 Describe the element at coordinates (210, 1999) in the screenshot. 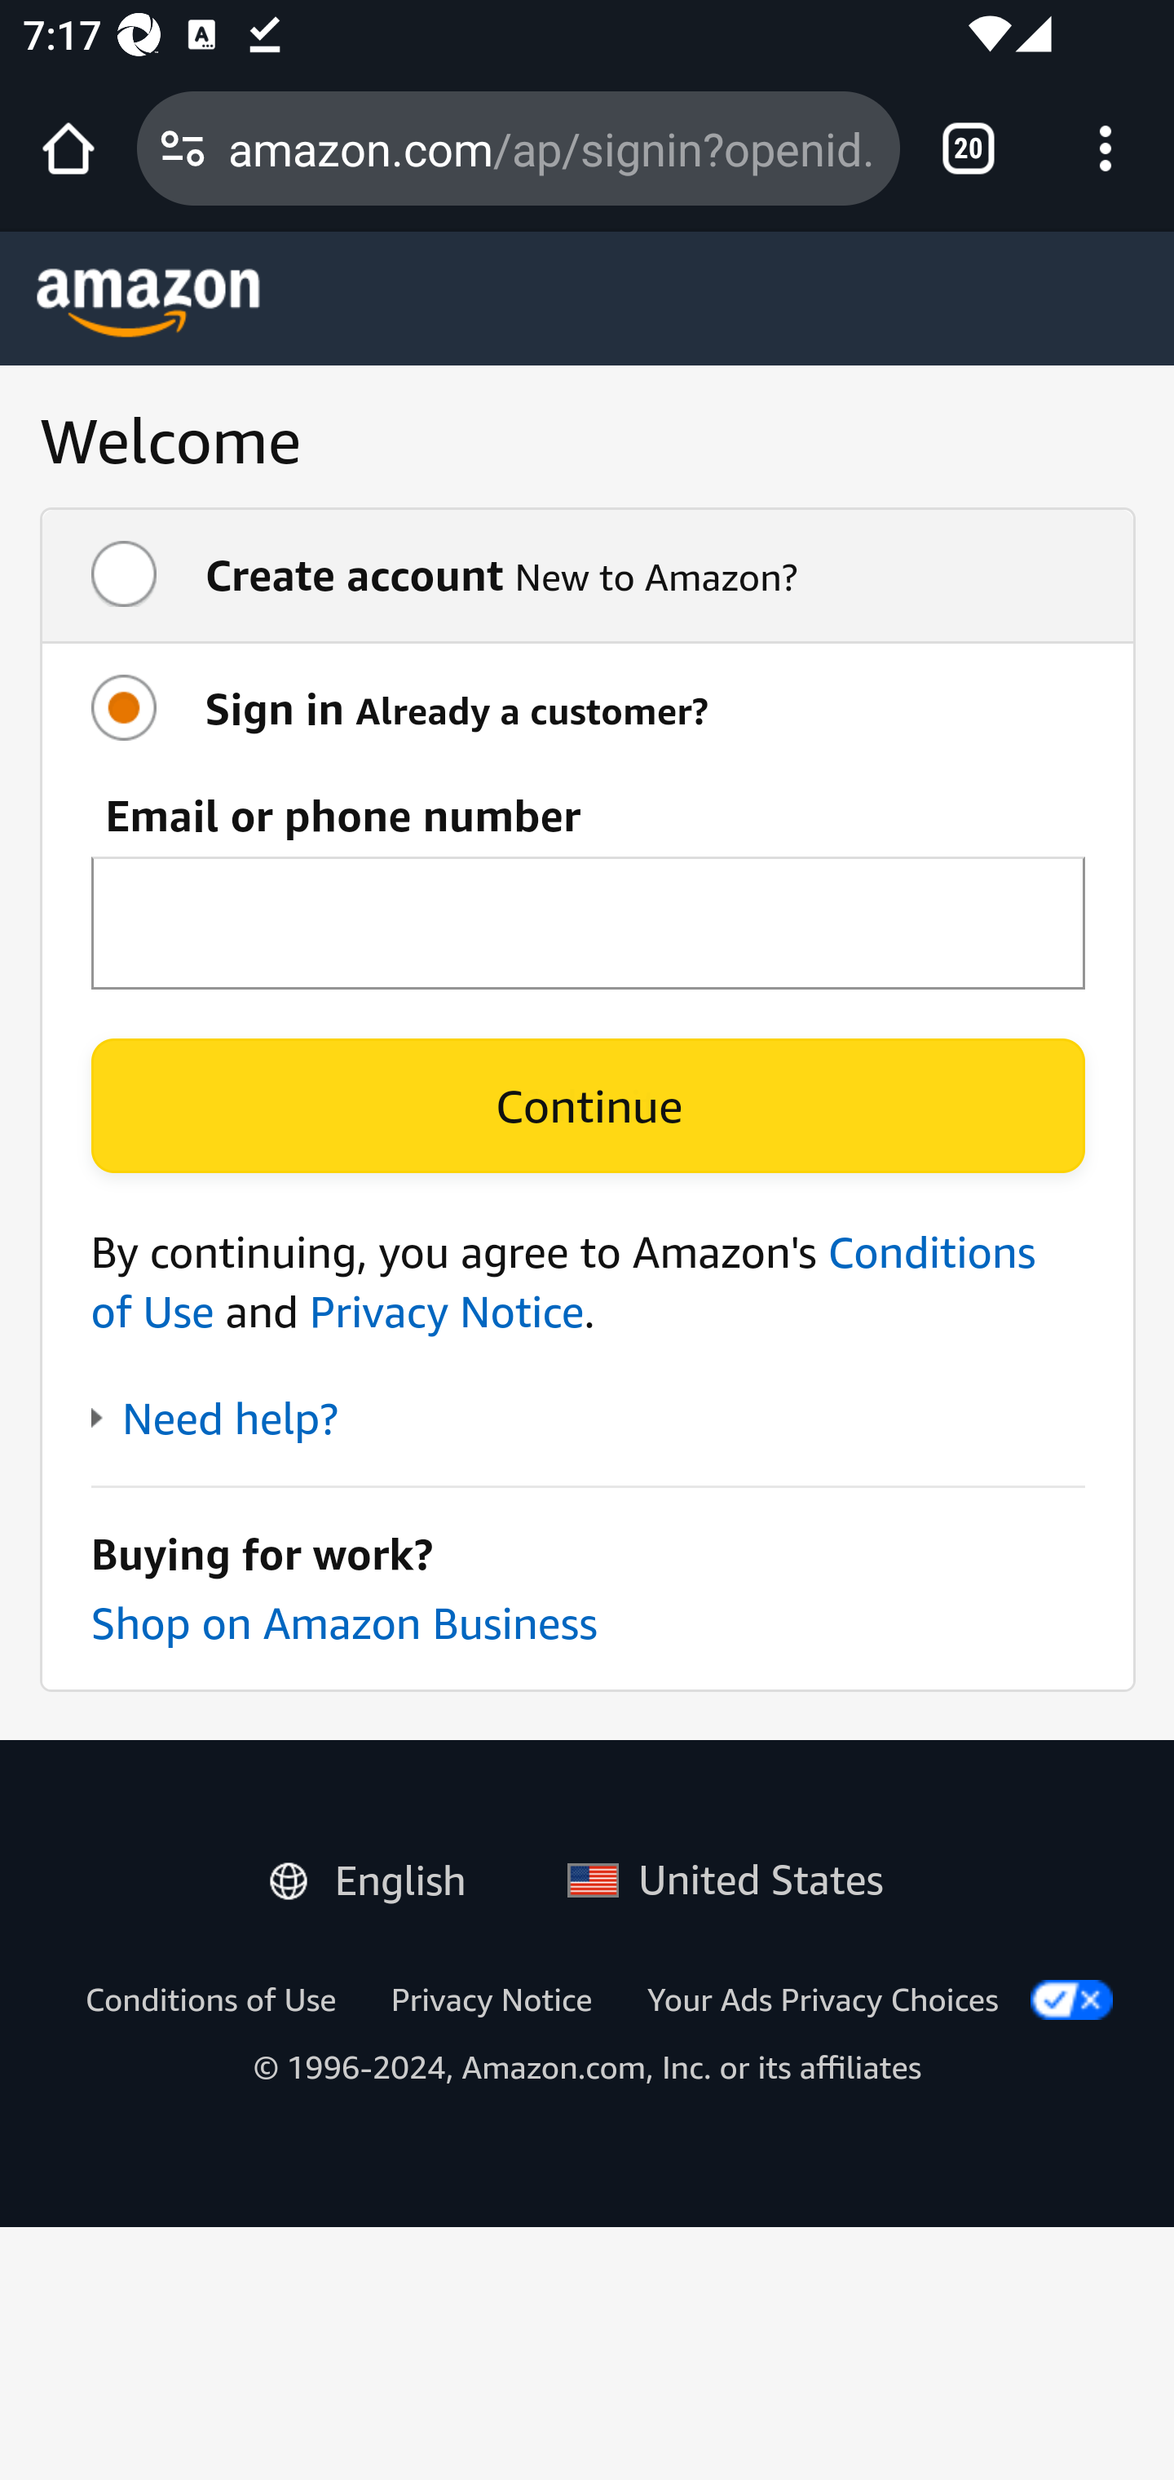

I see `Conditions of Use` at that location.